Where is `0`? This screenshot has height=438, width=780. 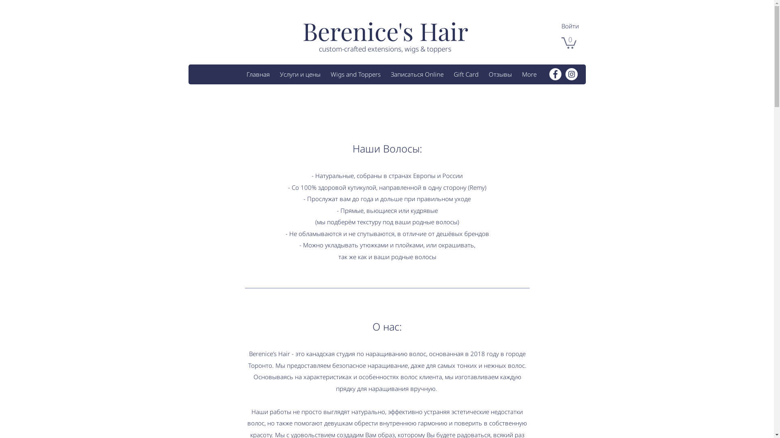
0 is located at coordinates (569, 42).